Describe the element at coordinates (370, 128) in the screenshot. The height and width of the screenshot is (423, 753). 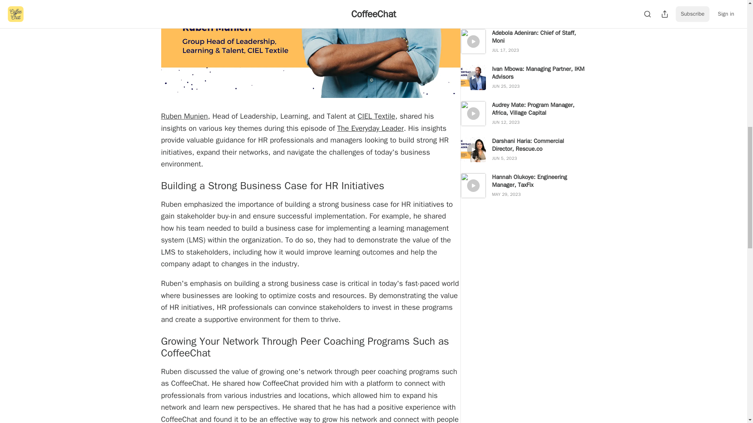
I see `The Everyday Leader` at that location.